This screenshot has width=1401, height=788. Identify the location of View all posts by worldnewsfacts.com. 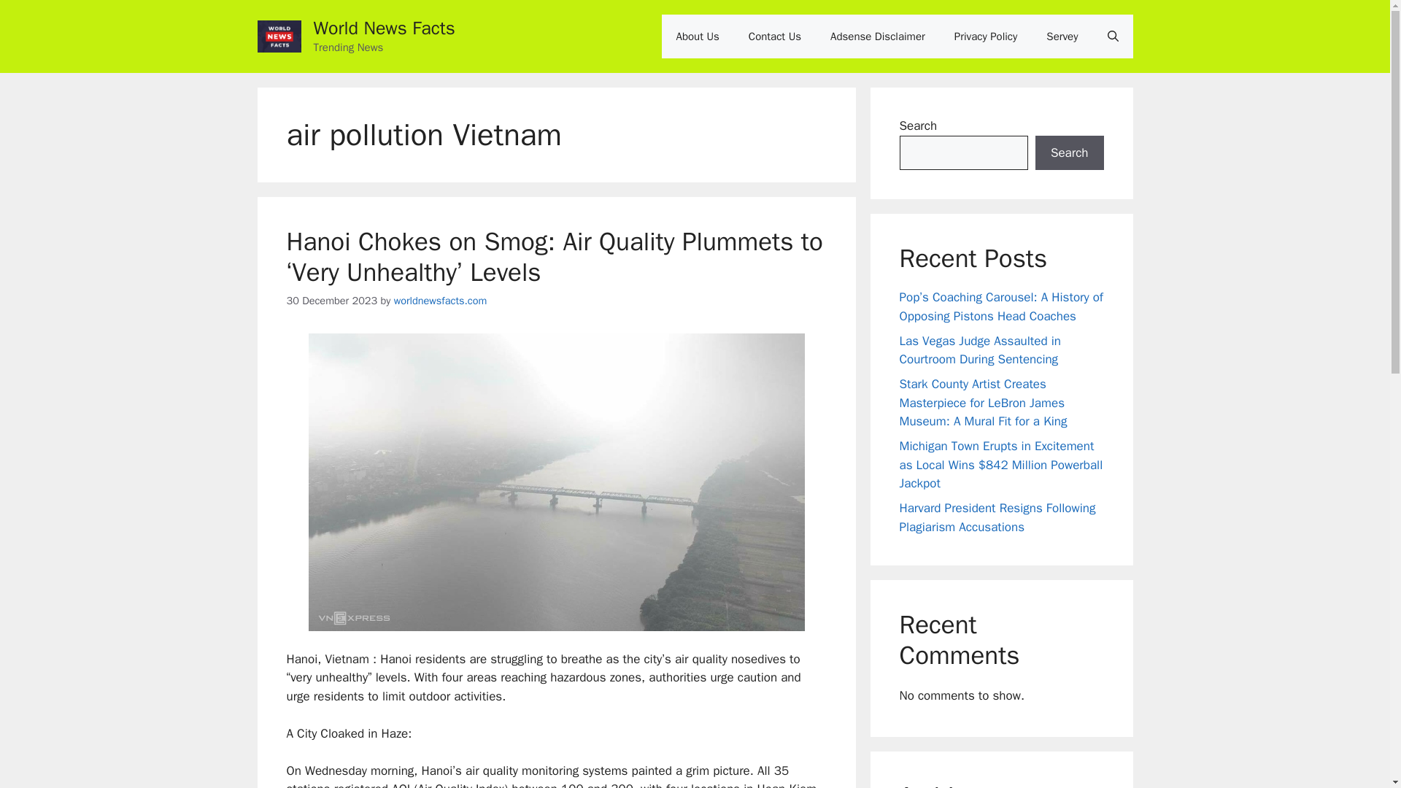
(441, 301).